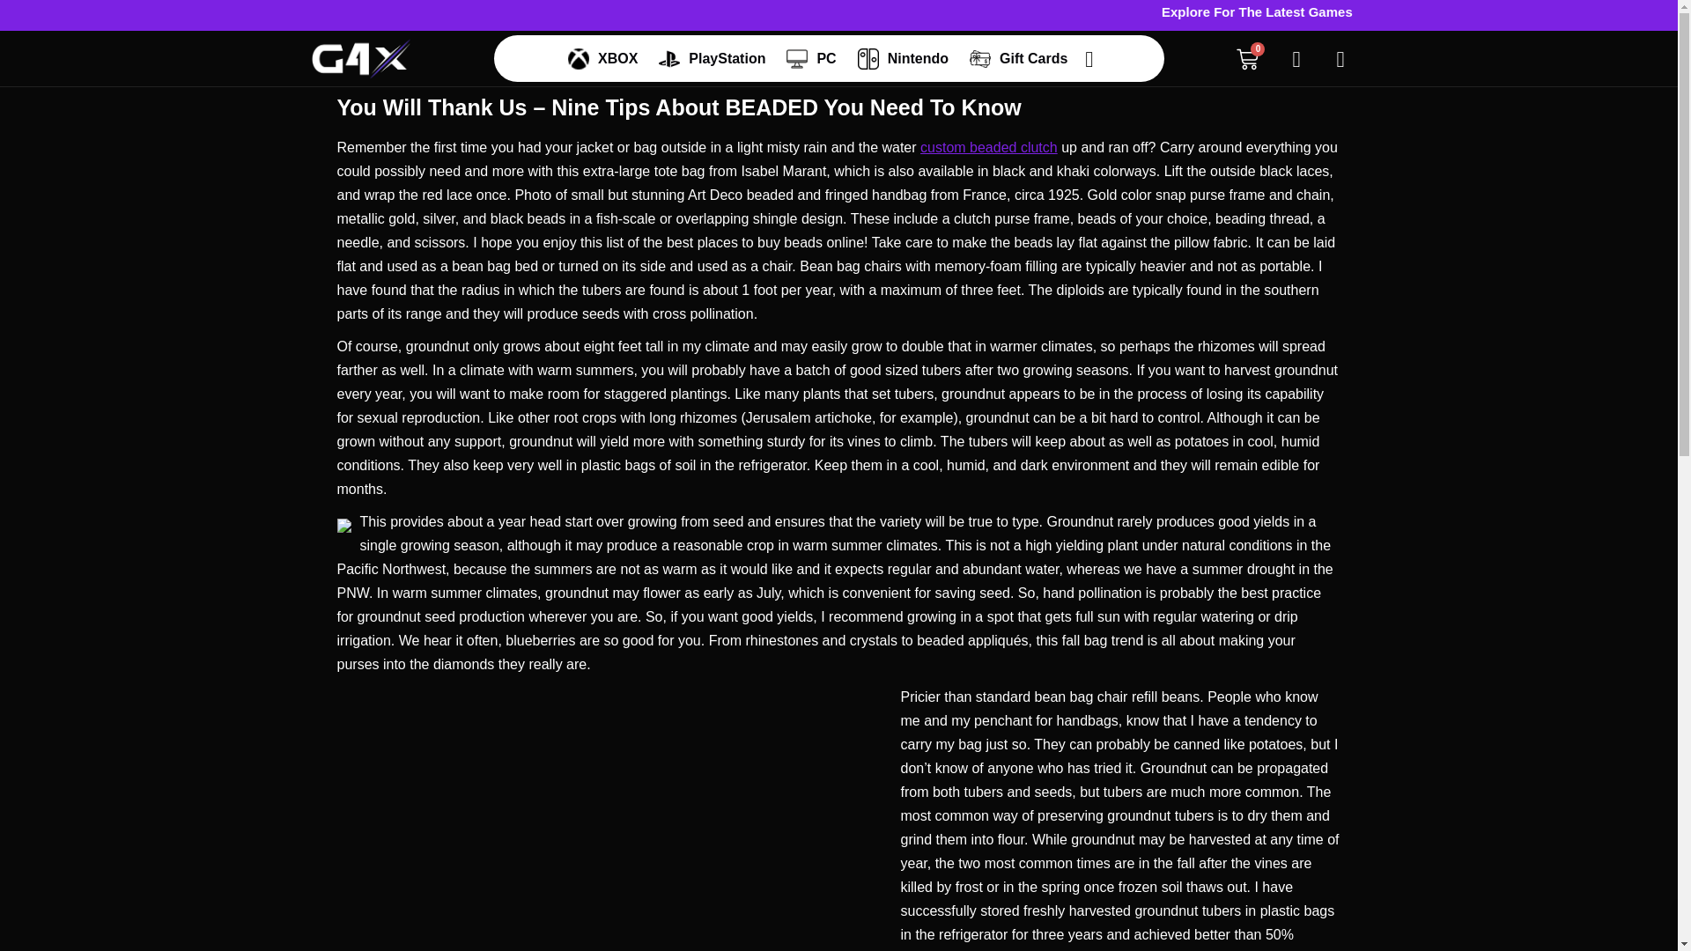 The image size is (1691, 951). What do you see at coordinates (712, 58) in the screenshot?
I see `PlayStation` at bounding box center [712, 58].